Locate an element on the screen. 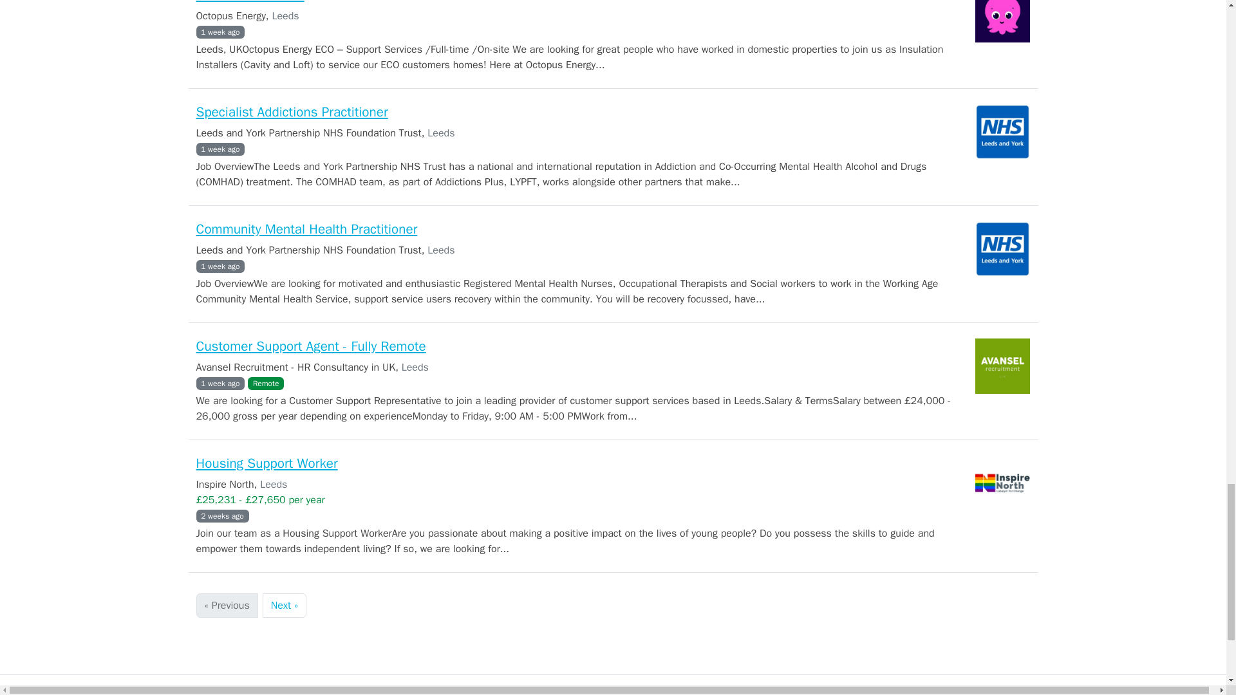 The height and width of the screenshot is (695, 1236). Community Mental Health Practitioner is located at coordinates (306, 229).